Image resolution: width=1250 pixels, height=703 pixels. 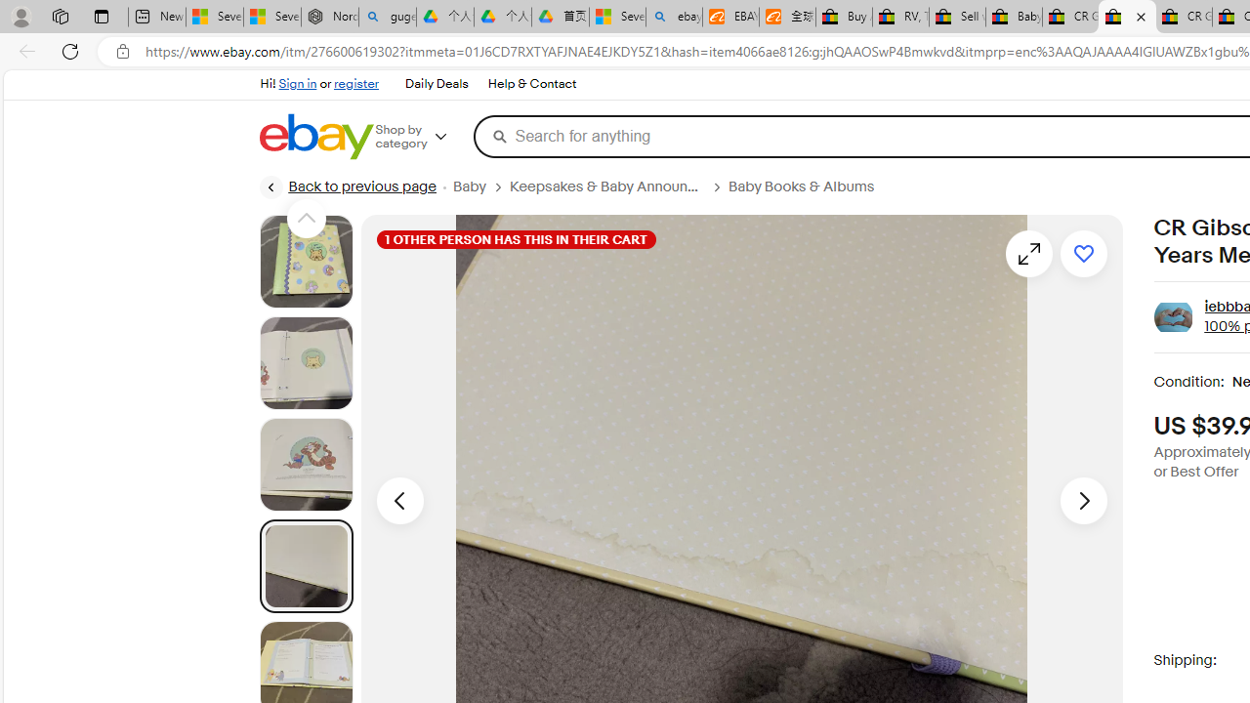 I want to click on Baby, so click(x=469, y=186).